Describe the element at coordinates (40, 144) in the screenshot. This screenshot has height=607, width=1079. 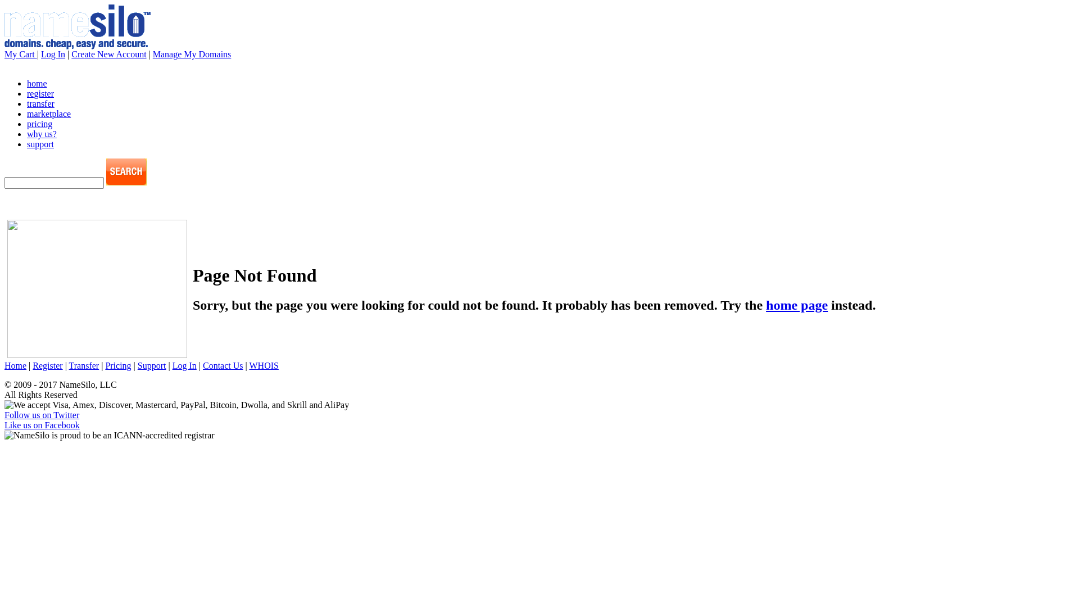
I see `support` at that location.